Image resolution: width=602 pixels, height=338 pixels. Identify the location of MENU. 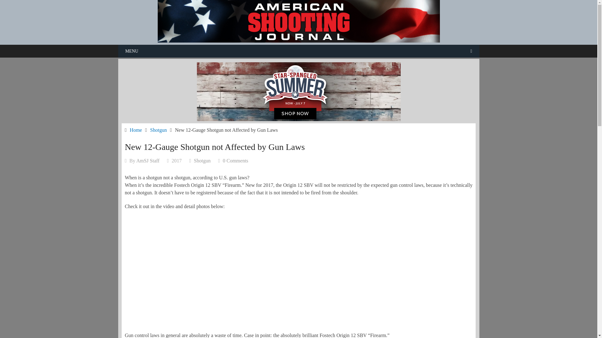
(298, 51).